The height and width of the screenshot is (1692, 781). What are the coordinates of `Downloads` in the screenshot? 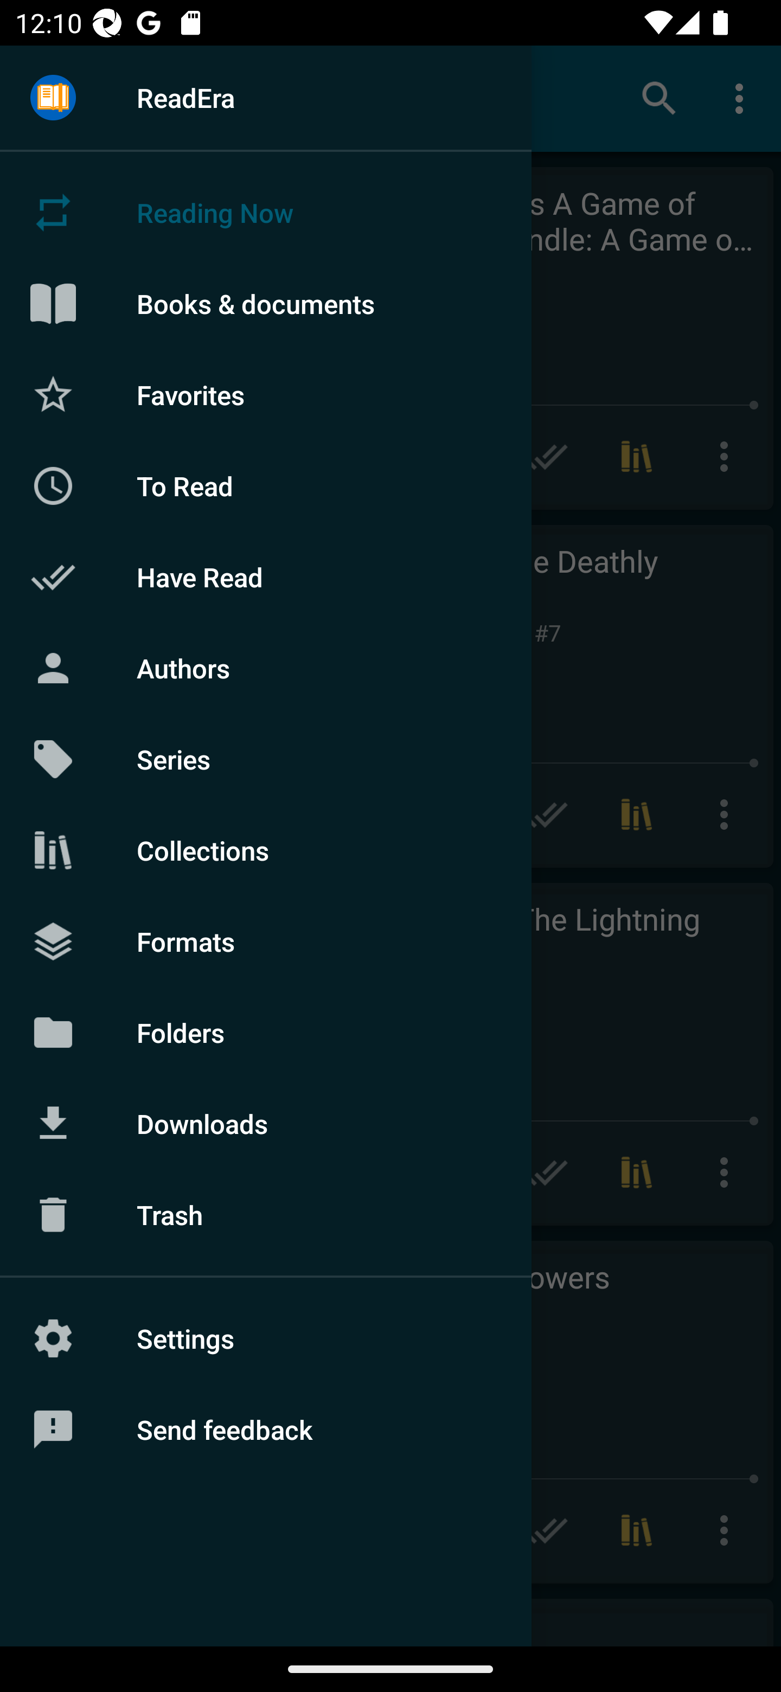 It's located at (266, 1123).